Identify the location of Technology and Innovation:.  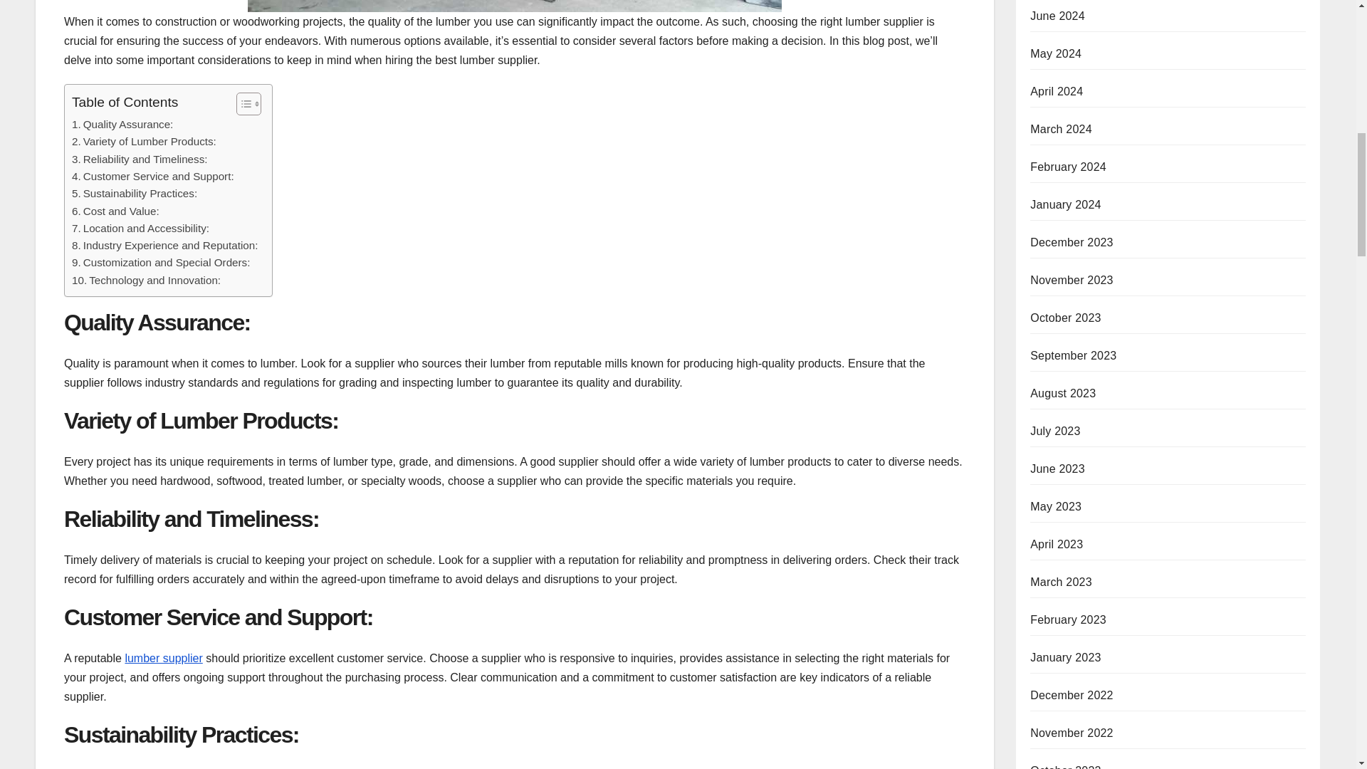
(146, 281).